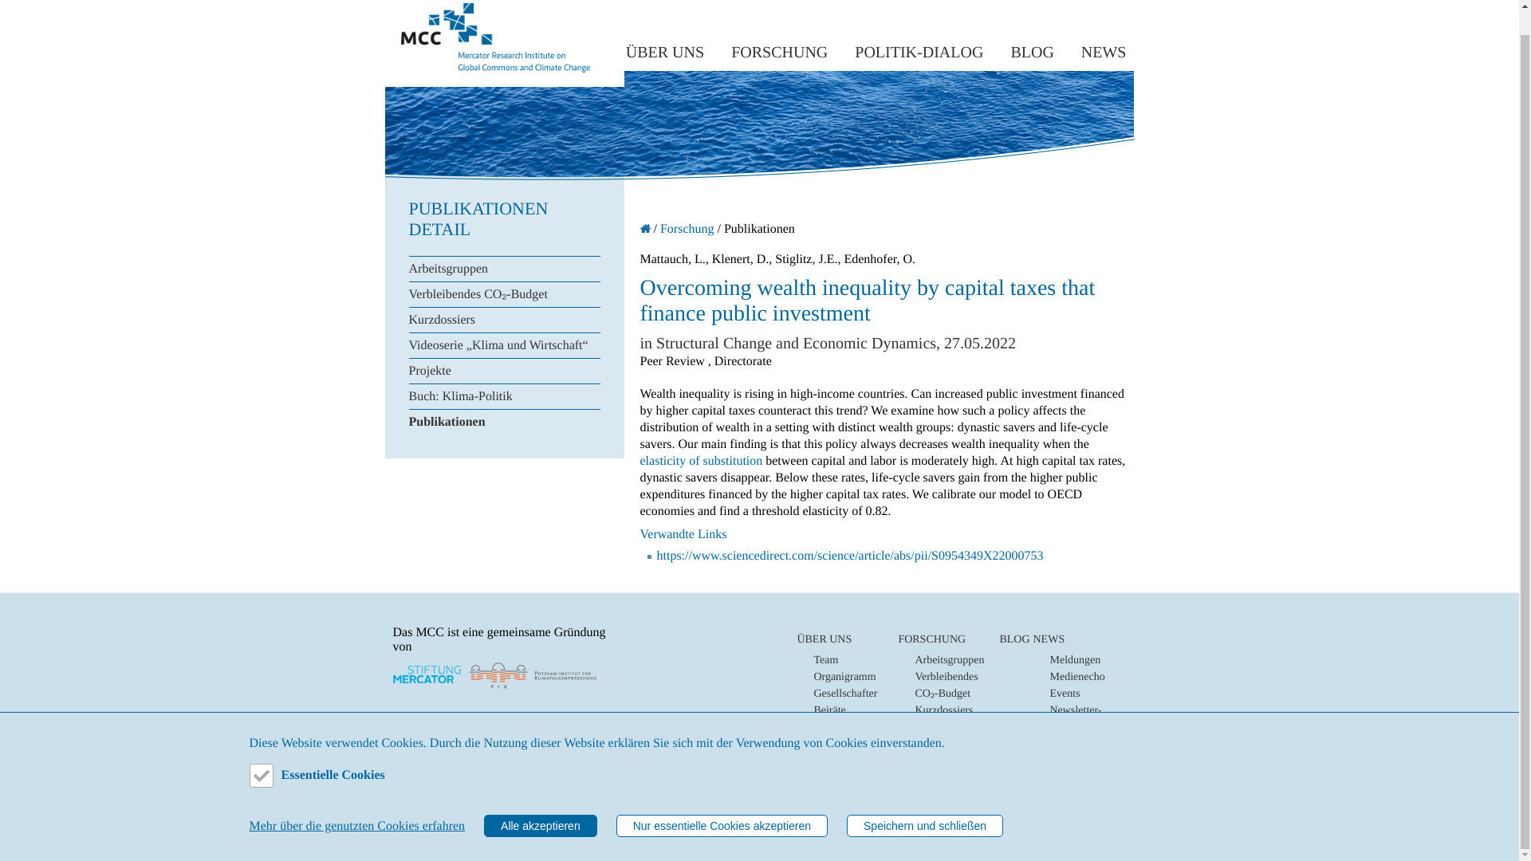  What do you see at coordinates (701, 461) in the screenshot?
I see `elasticity of substitution` at bounding box center [701, 461].